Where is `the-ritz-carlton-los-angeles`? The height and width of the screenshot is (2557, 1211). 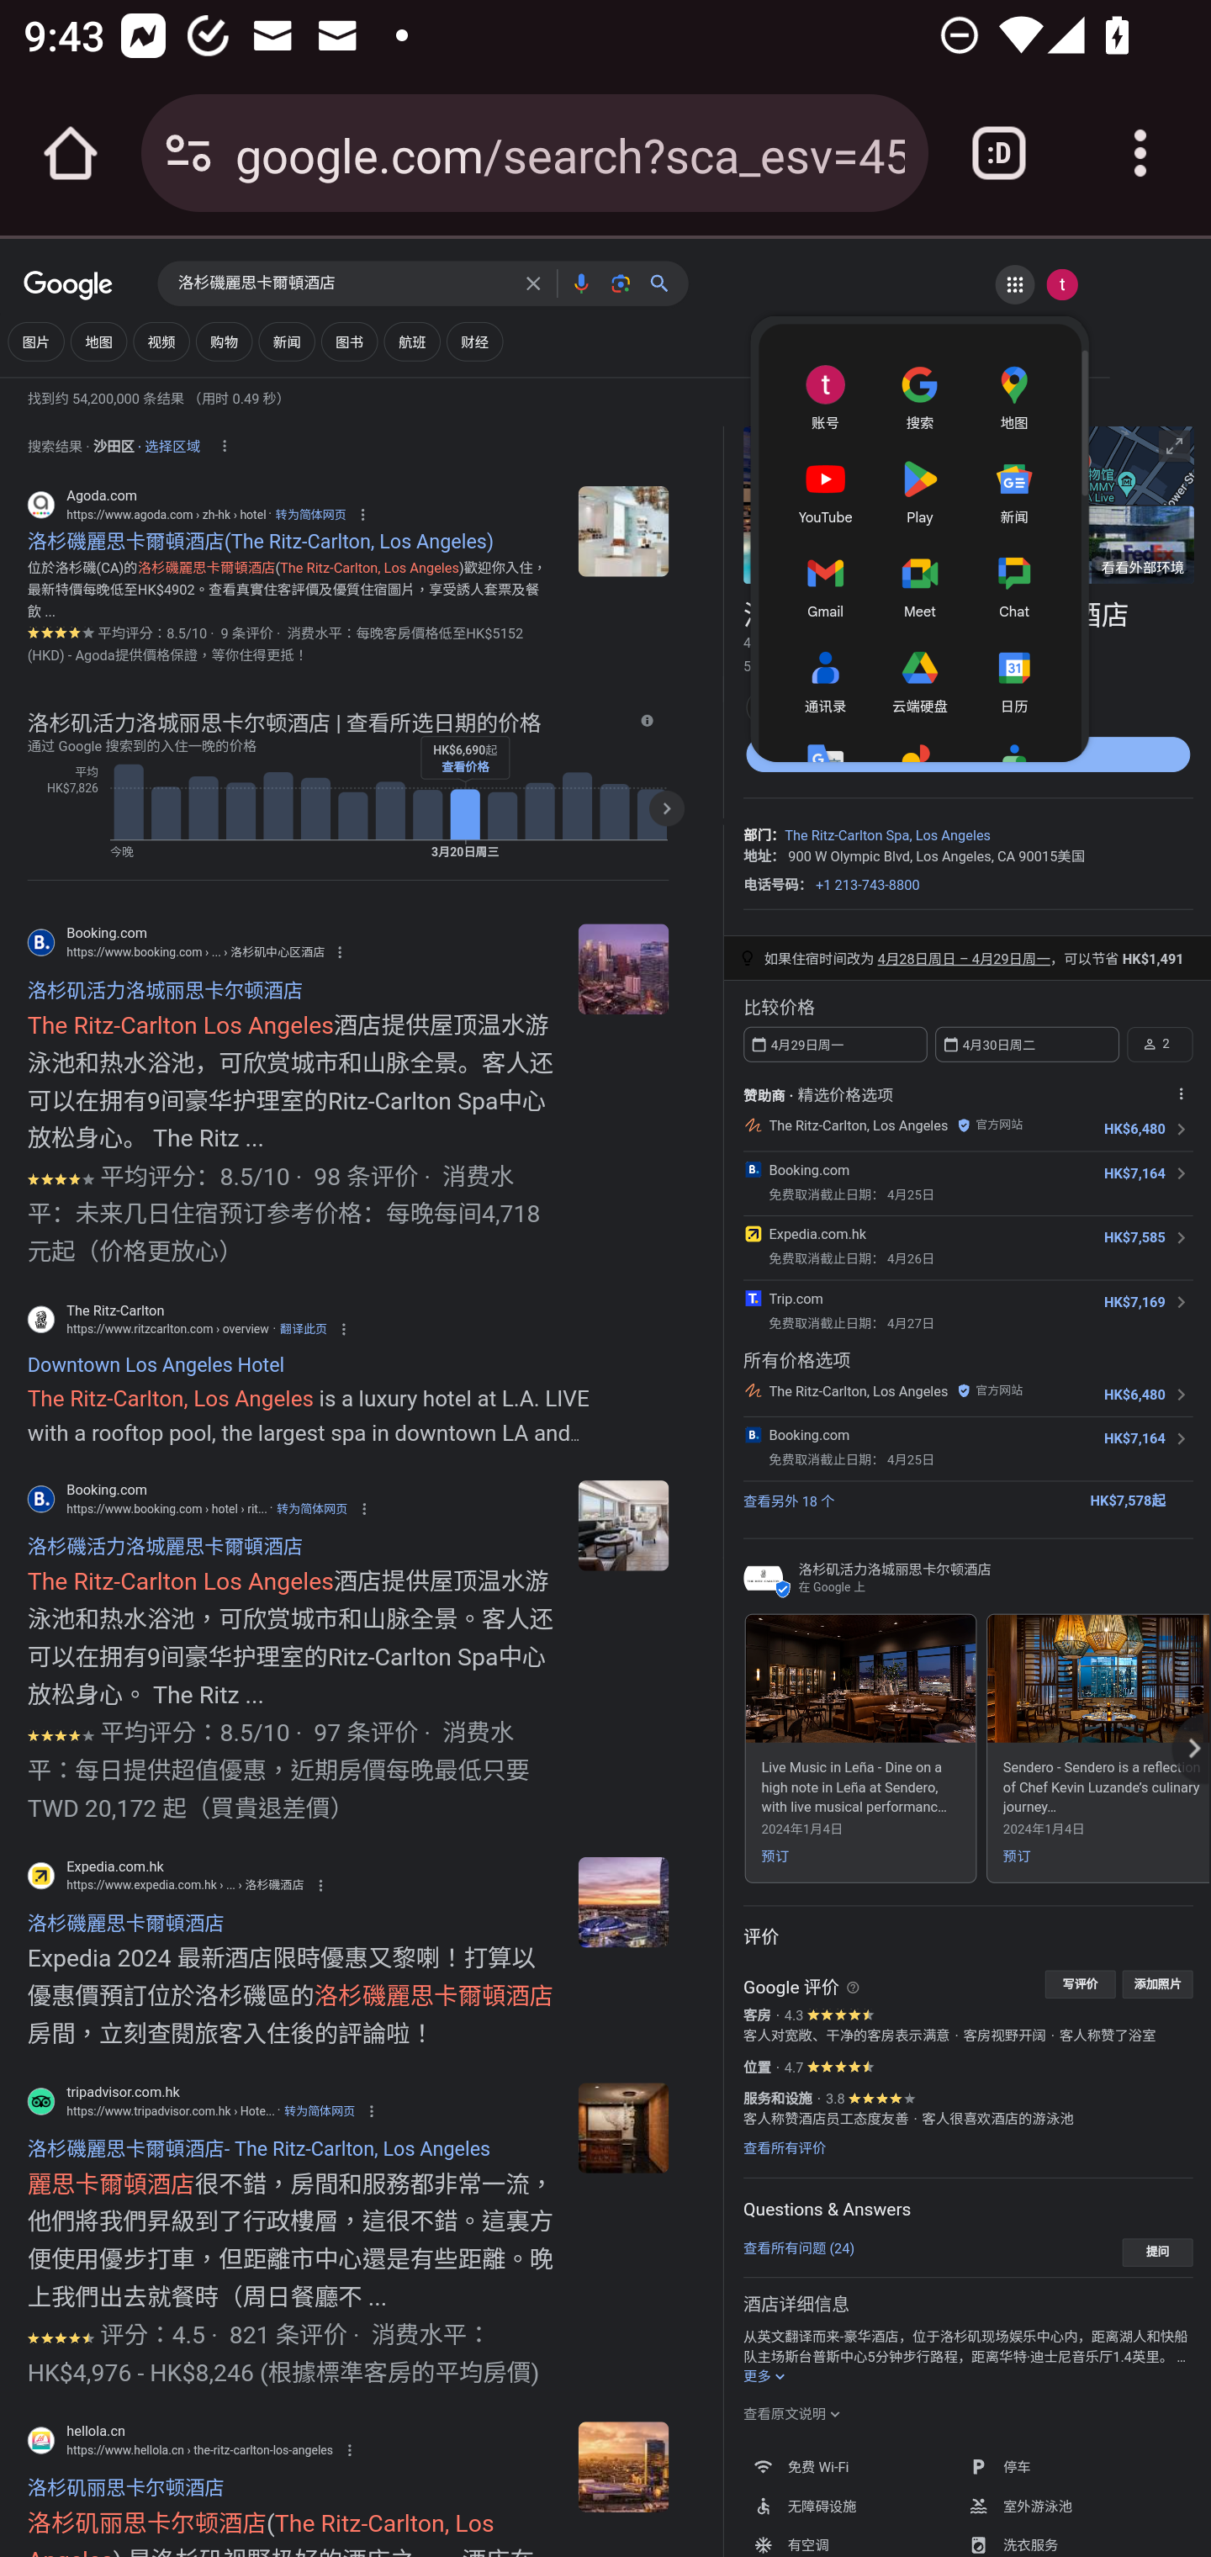 the-ritz-carlton-los-angeles is located at coordinates (622, 2467).